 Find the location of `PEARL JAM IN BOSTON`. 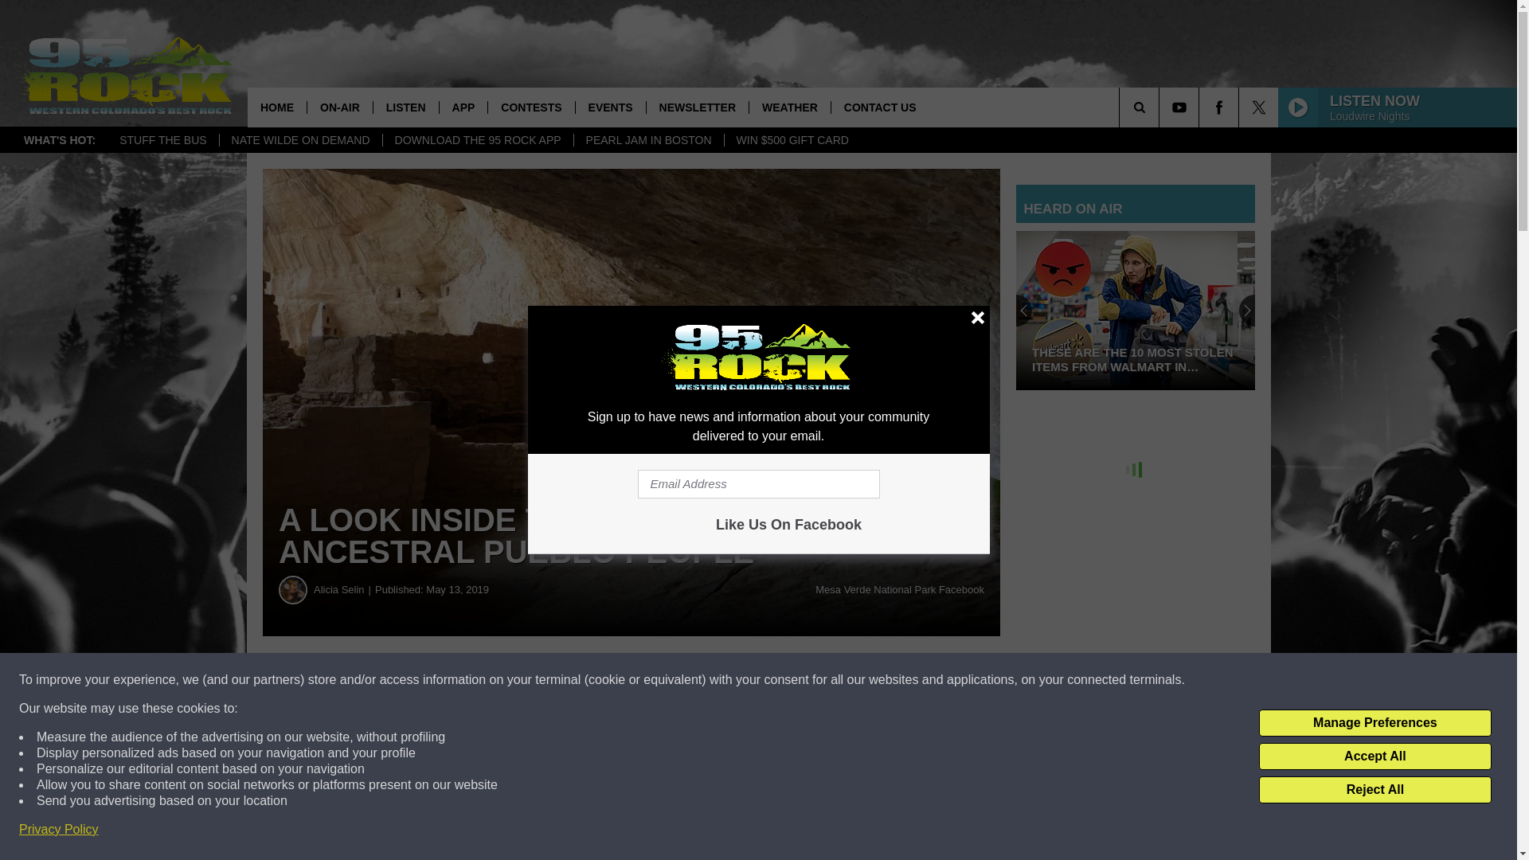

PEARL JAM IN BOSTON is located at coordinates (648, 140).